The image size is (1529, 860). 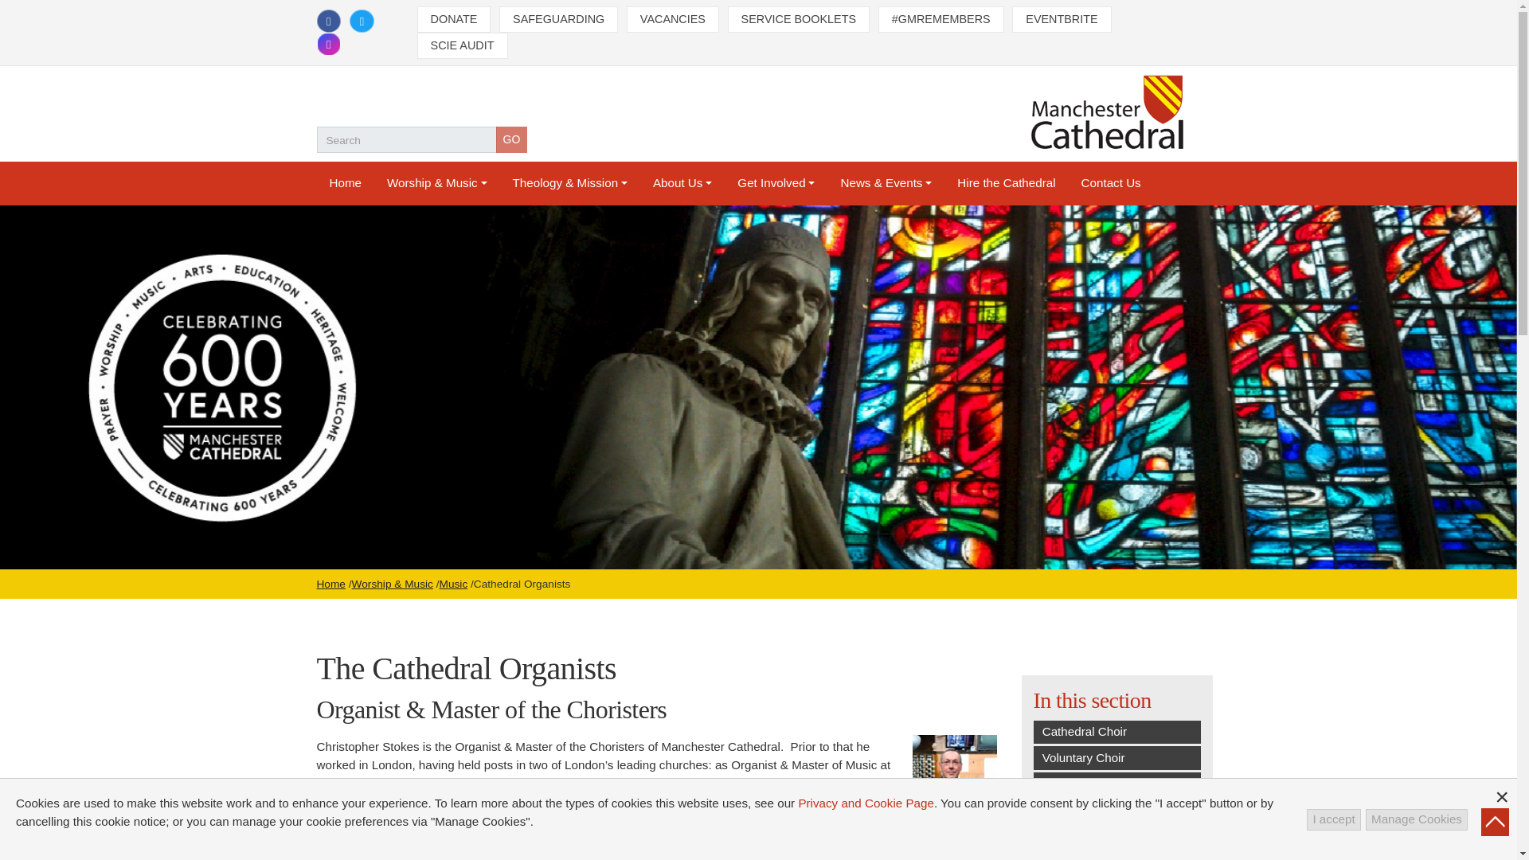 I want to click on Donating, so click(x=454, y=19).